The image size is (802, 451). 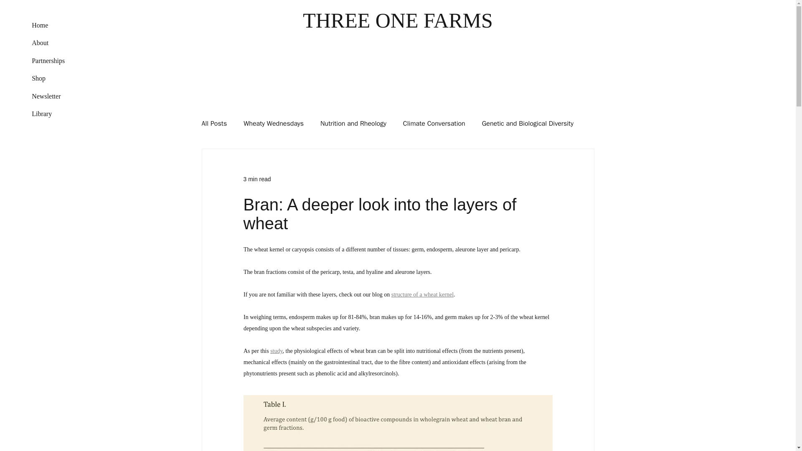 What do you see at coordinates (527, 124) in the screenshot?
I see `Genetic and Biological Diversity` at bounding box center [527, 124].